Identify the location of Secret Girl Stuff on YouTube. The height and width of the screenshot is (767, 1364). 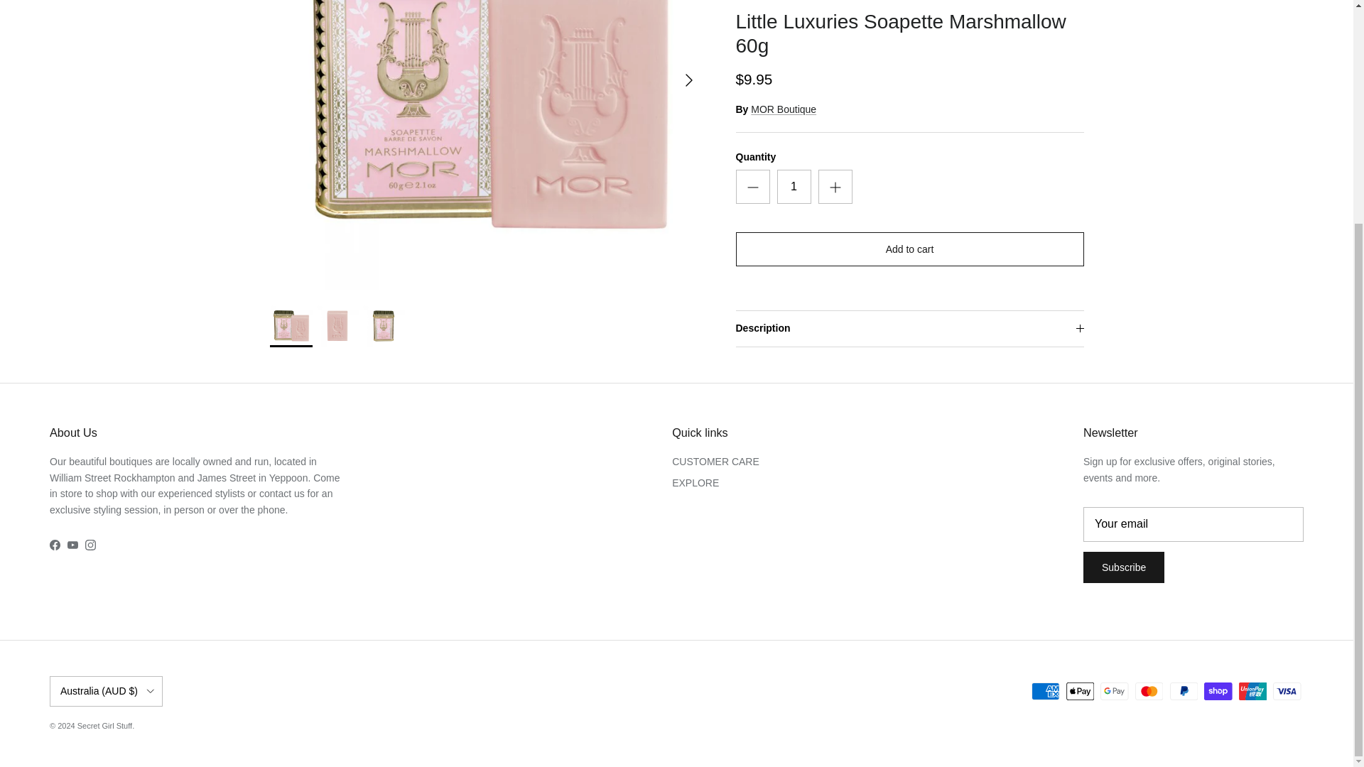
(72, 545).